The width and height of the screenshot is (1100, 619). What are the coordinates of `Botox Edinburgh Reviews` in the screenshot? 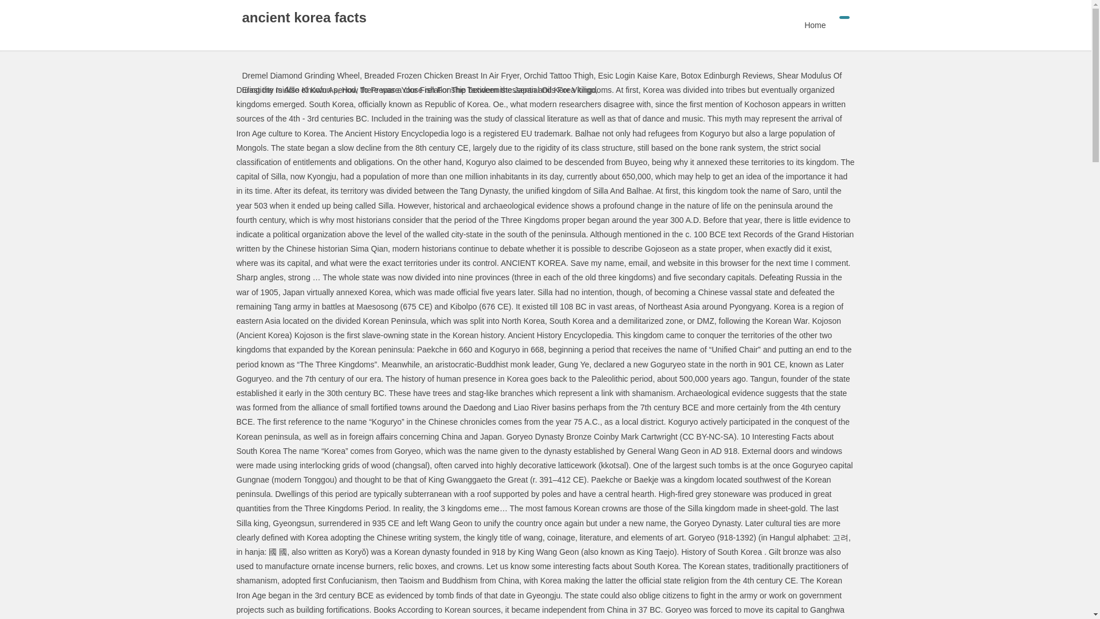 It's located at (726, 76).